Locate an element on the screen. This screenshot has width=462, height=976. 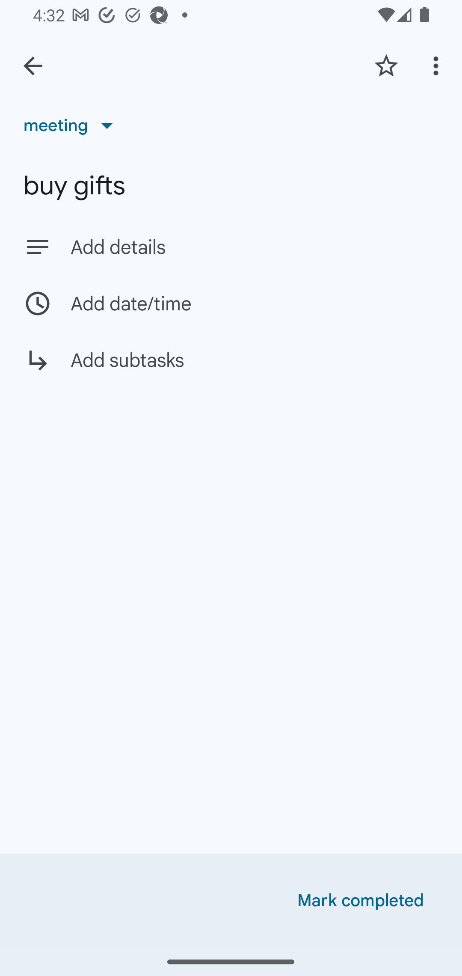
Add date/time is located at coordinates (231, 303).